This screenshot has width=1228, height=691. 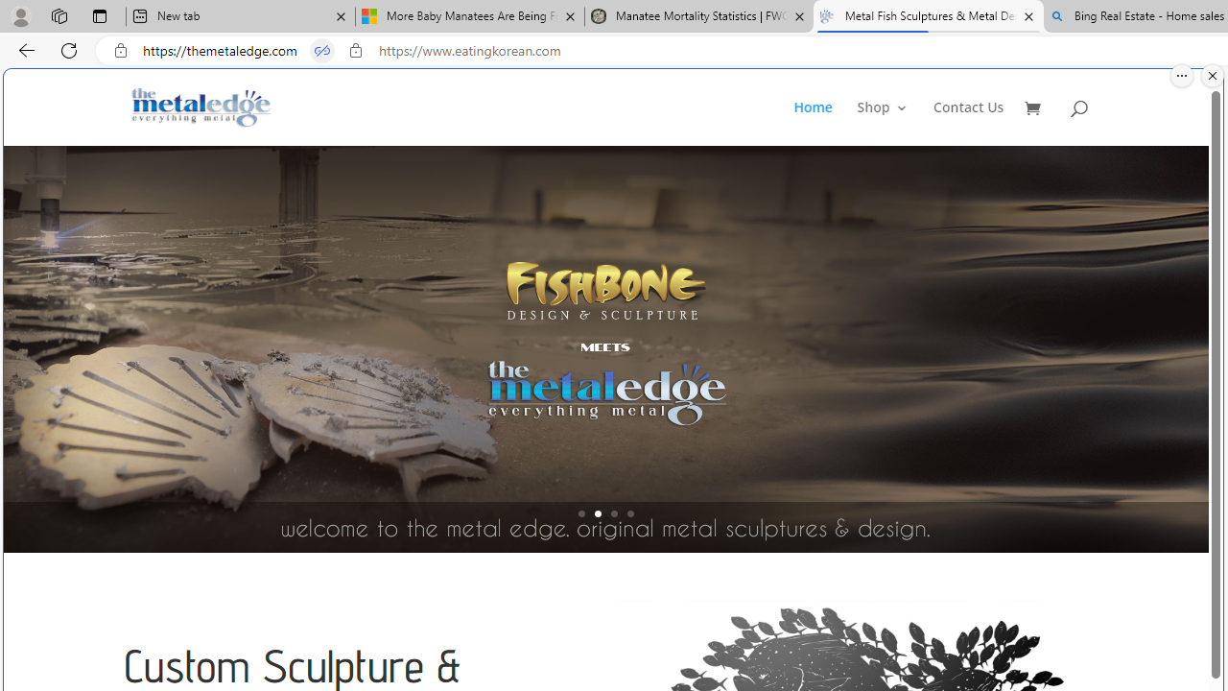 What do you see at coordinates (581, 513) in the screenshot?
I see `1` at bounding box center [581, 513].